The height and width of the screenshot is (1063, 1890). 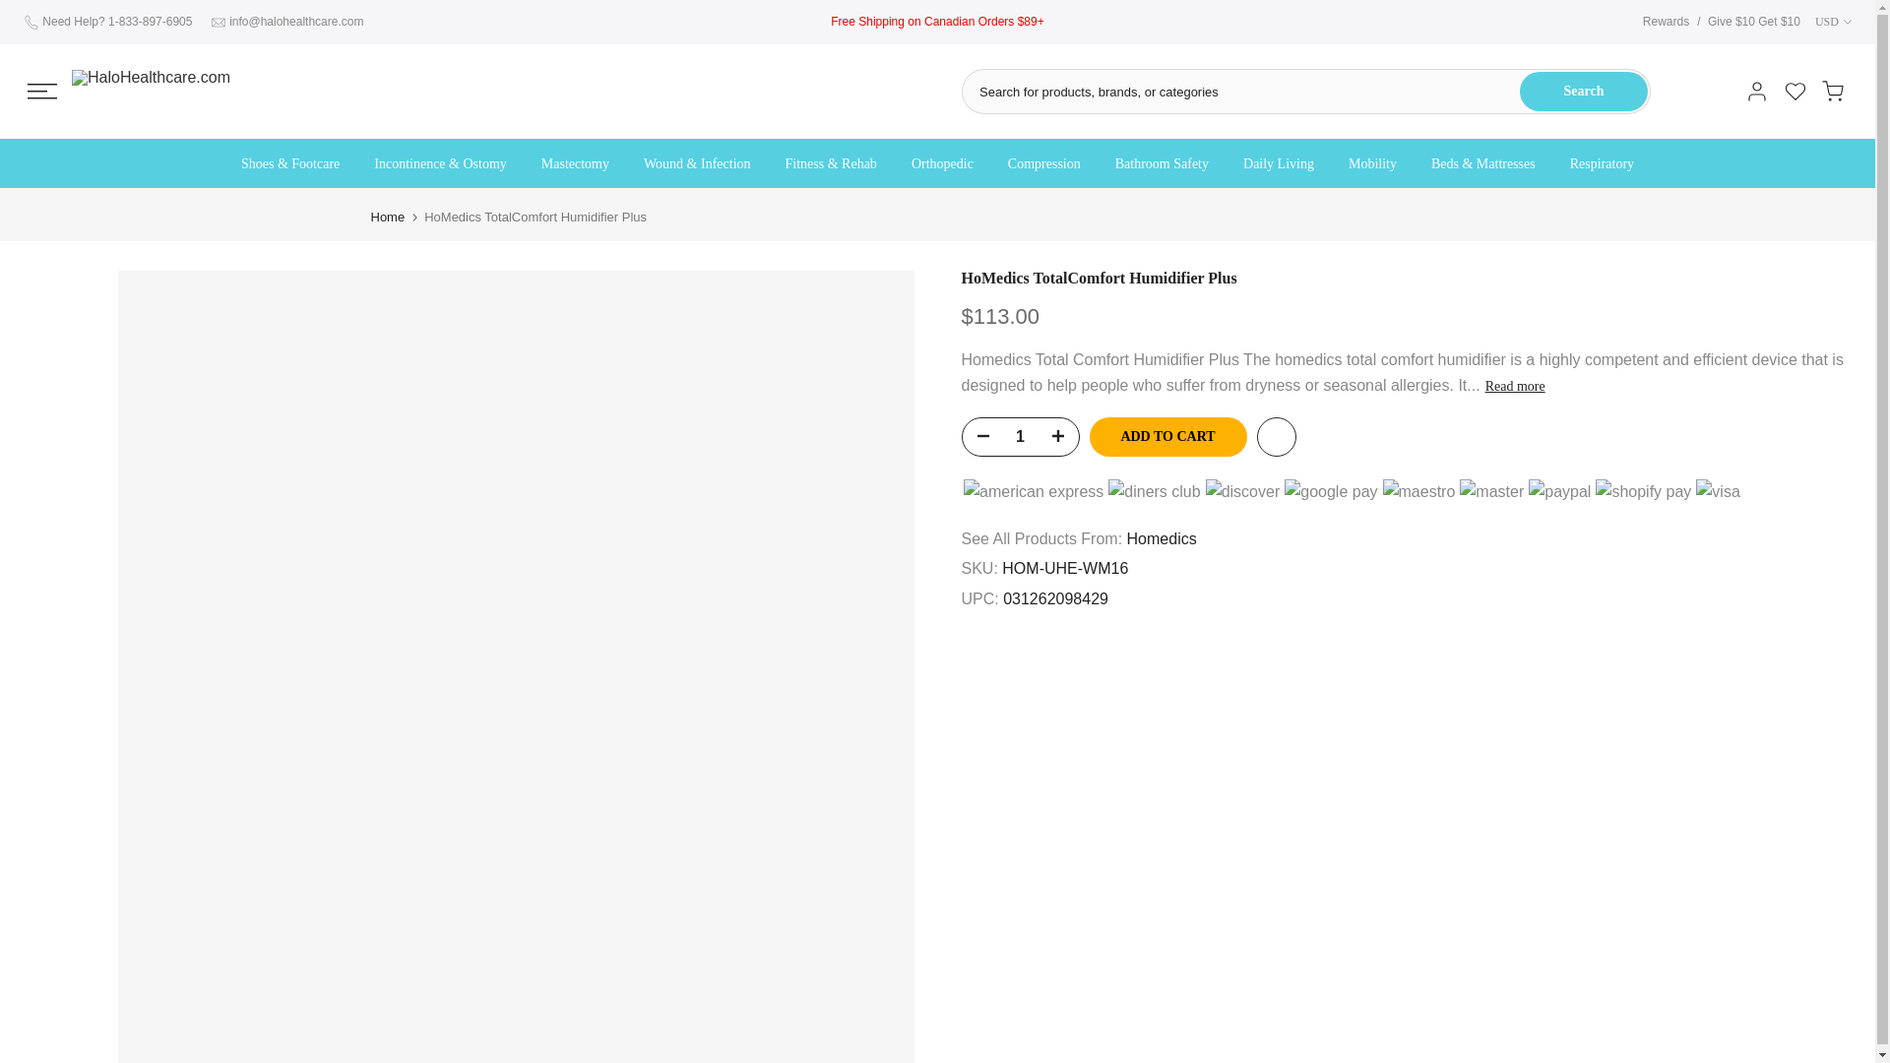 What do you see at coordinates (116, 22) in the screenshot?
I see `Need Help? 1-833-897-6905` at bounding box center [116, 22].